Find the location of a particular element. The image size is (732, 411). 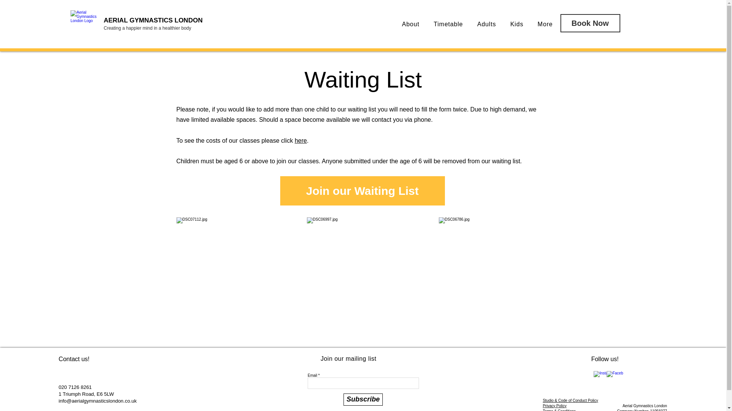

About is located at coordinates (411, 25).